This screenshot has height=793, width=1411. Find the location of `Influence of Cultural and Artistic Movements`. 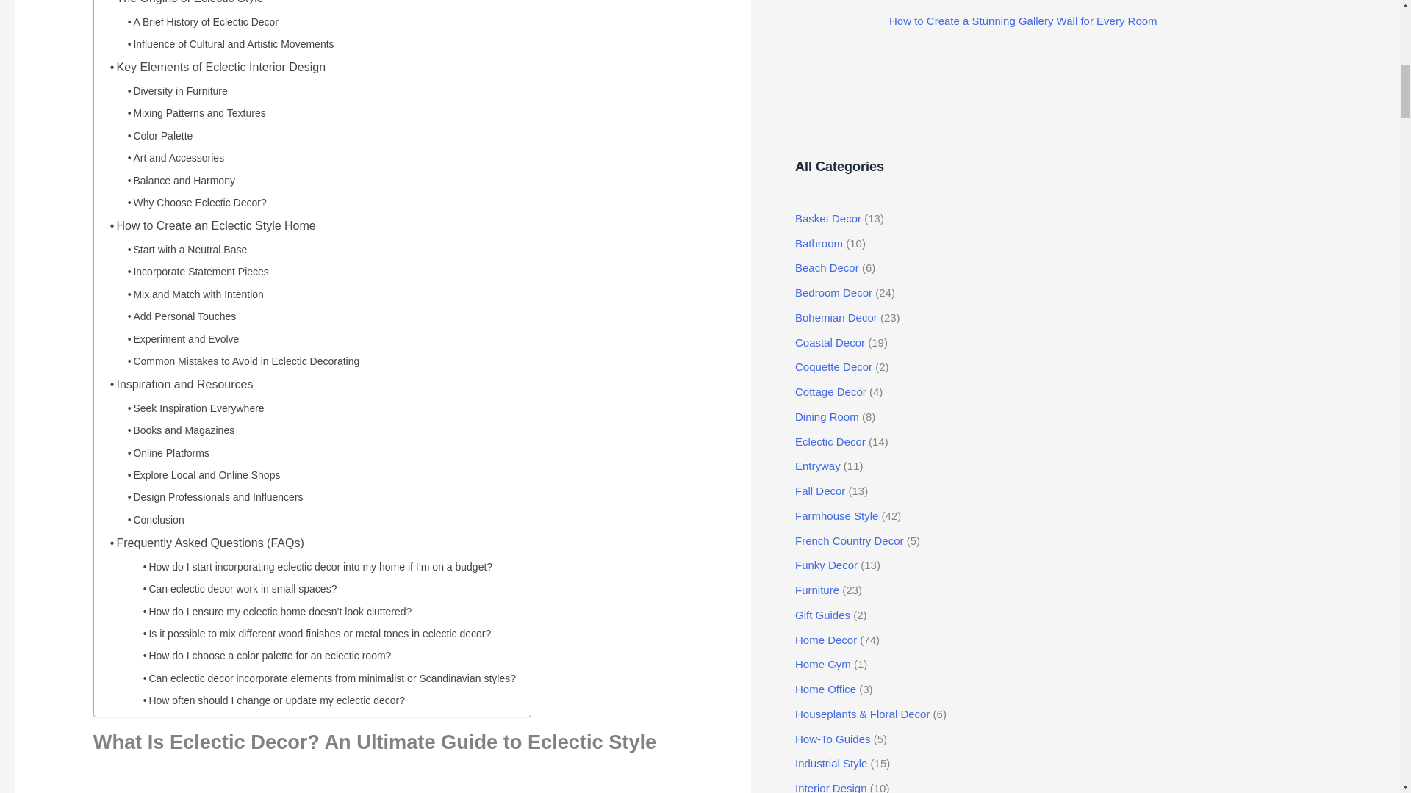

Influence of Cultural and Artistic Movements is located at coordinates (226, 41).